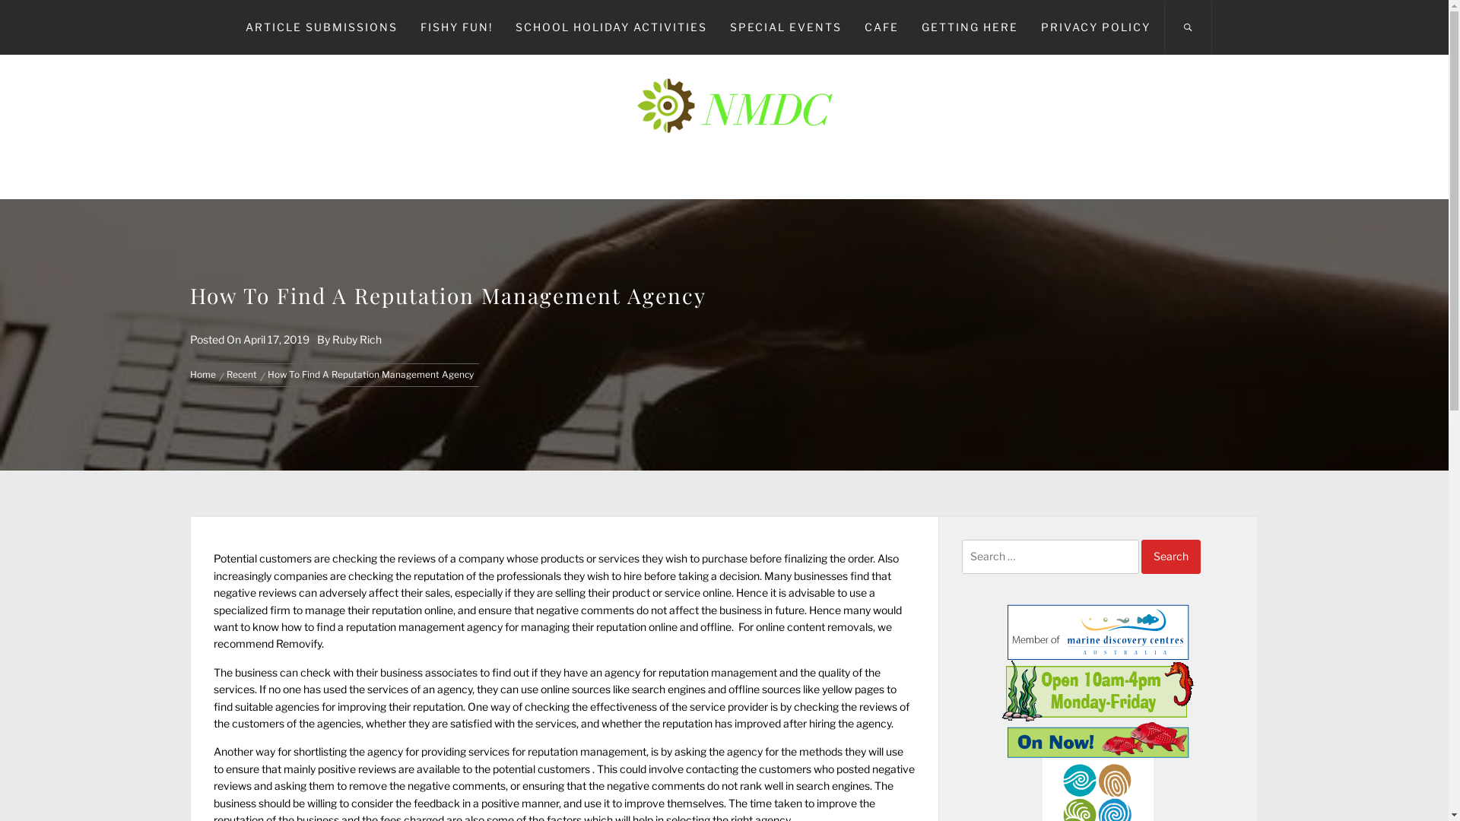 This screenshot has width=1460, height=821. Describe the element at coordinates (1096, 27) in the screenshot. I see `PRIVACY POLICY` at that location.